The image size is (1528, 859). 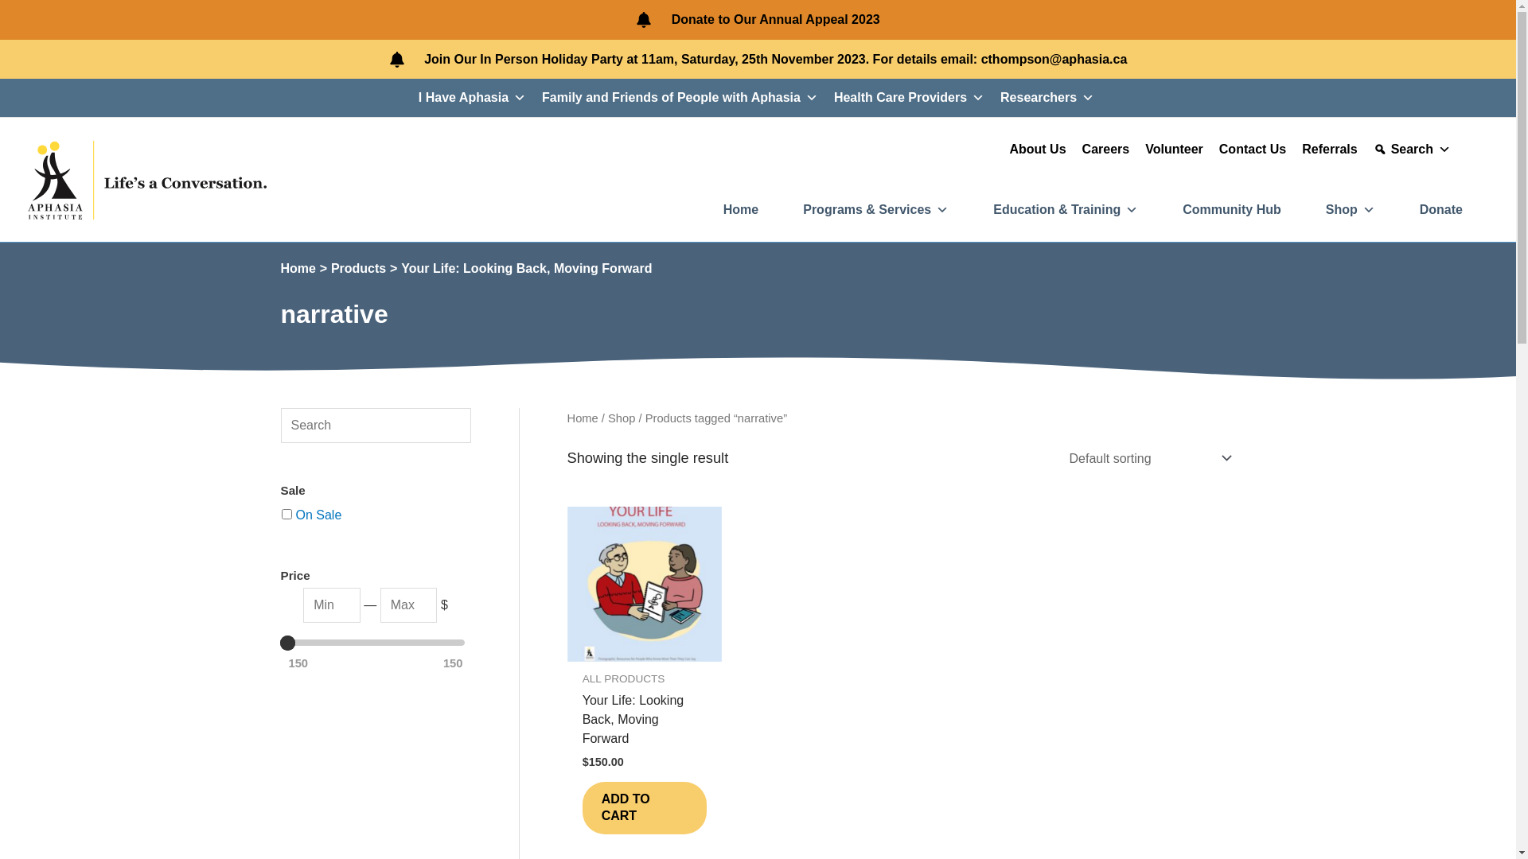 What do you see at coordinates (1441, 210) in the screenshot?
I see `Donate` at bounding box center [1441, 210].